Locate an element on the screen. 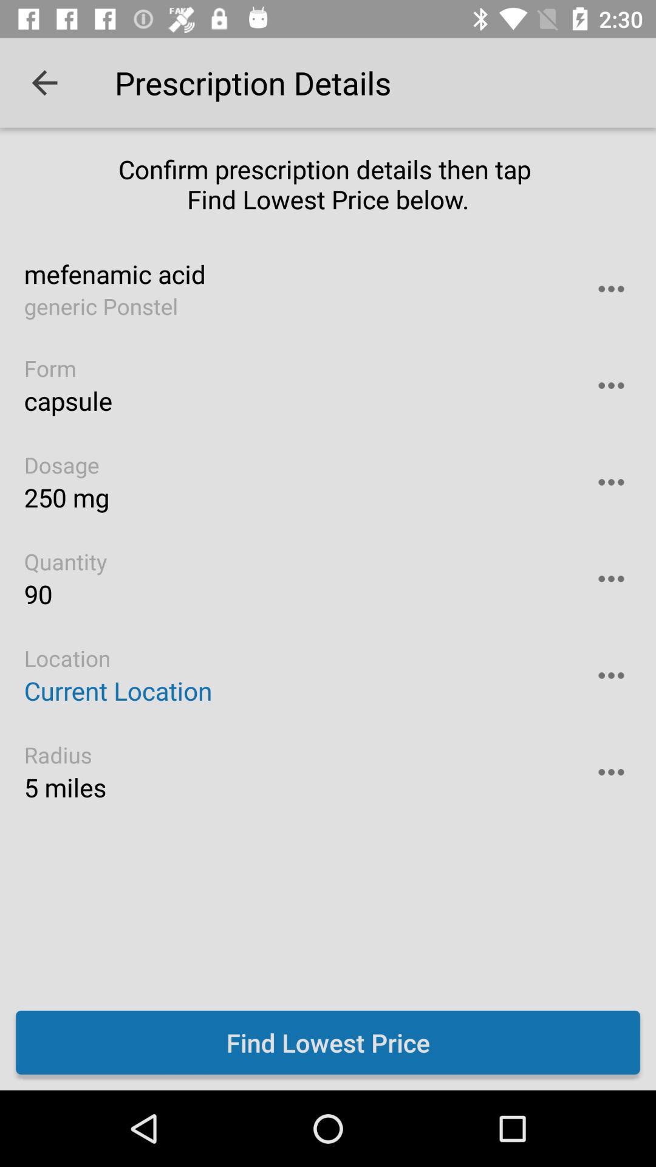 The image size is (656, 1167). select the blue coloured text at bottom of the page is located at coordinates (328, 1042).